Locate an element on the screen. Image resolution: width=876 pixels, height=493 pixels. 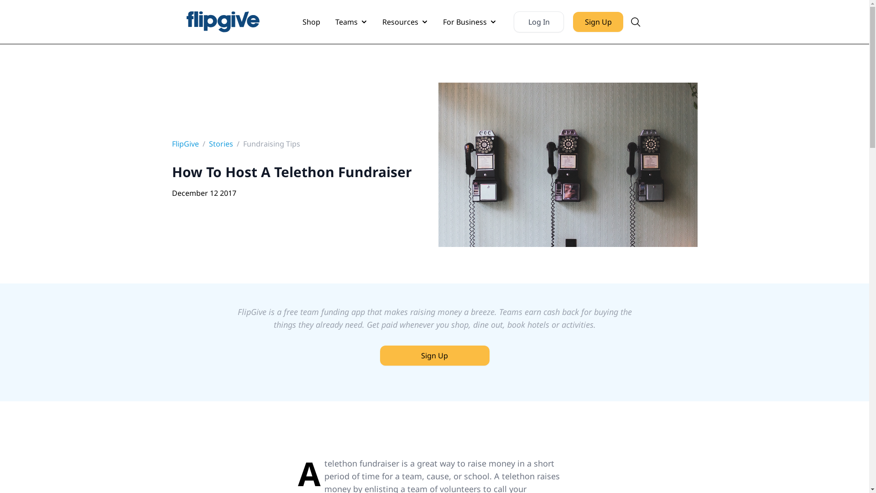
Log In is located at coordinates (538, 22).